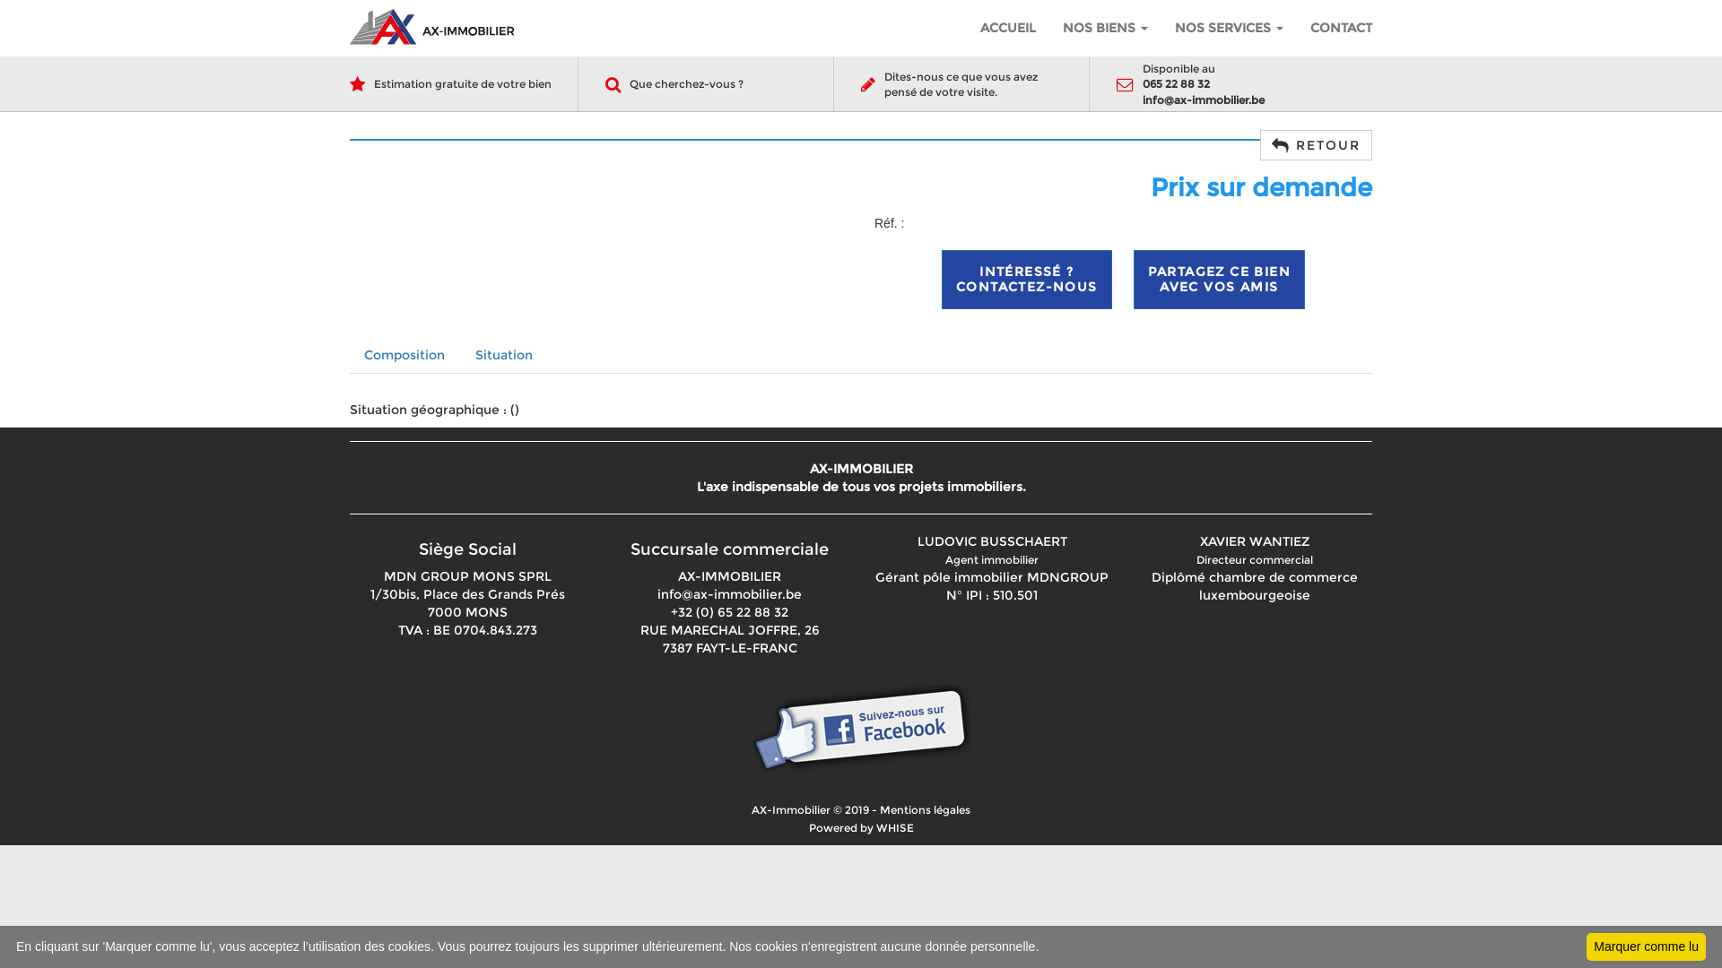 The image size is (1722, 968). What do you see at coordinates (1008, 28) in the screenshot?
I see `ACCUEIL` at bounding box center [1008, 28].